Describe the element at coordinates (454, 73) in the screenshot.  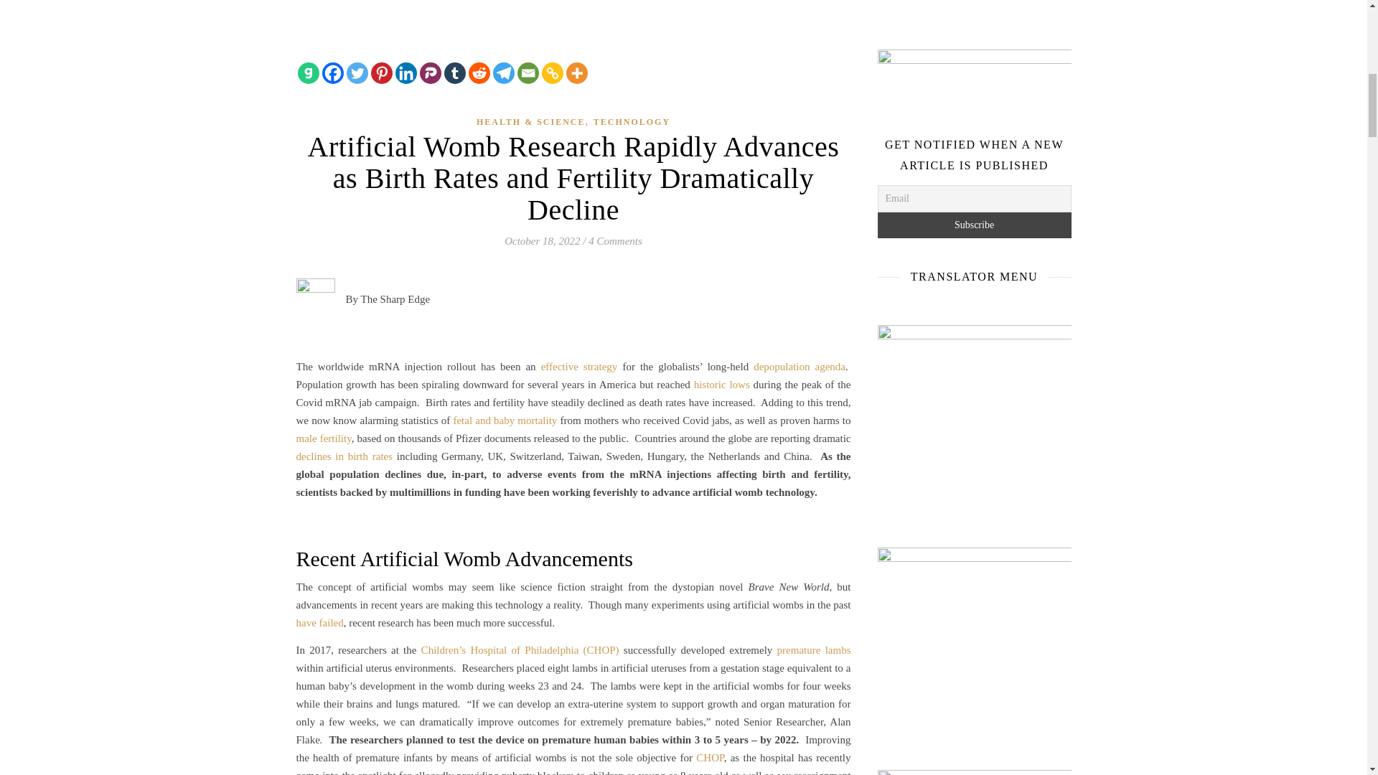
I see `Tumblr` at that location.